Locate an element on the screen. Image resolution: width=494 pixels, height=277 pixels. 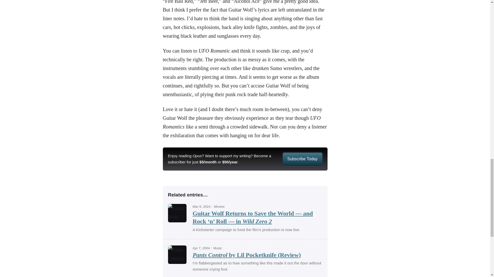
Movies is located at coordinates (219, 207).